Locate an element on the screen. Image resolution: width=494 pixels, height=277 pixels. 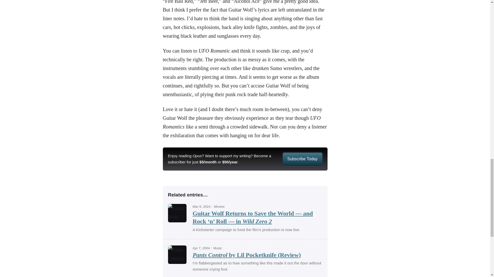
Movies is located at coordinates (219, 207).